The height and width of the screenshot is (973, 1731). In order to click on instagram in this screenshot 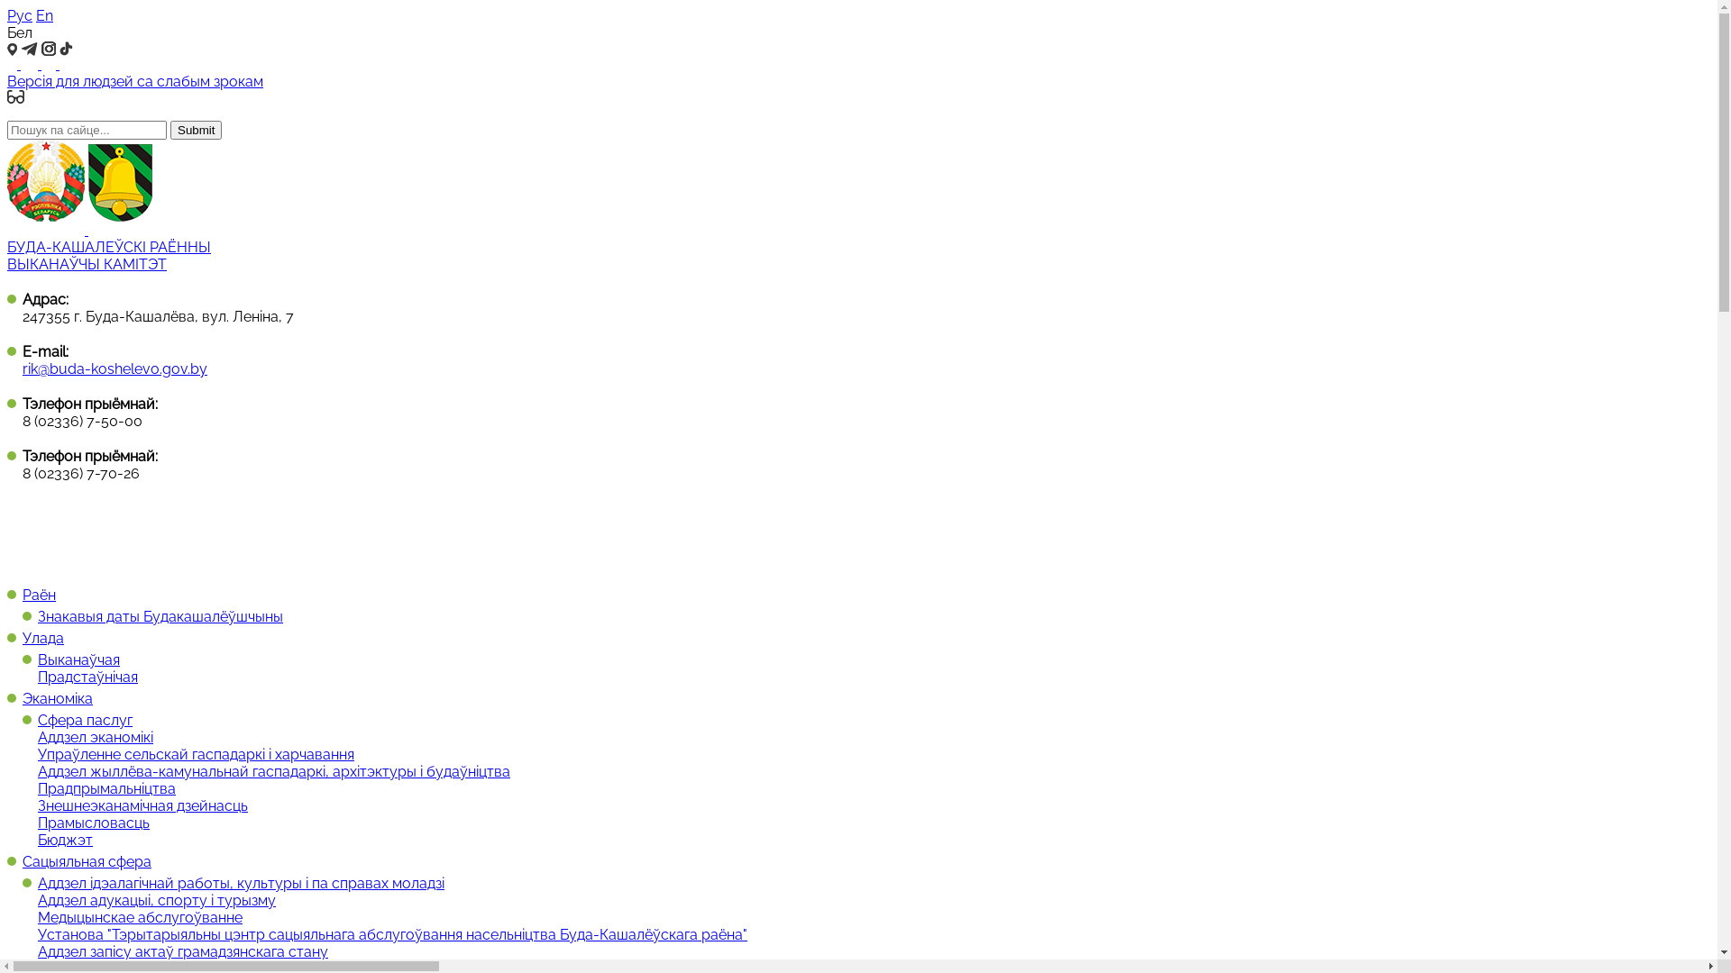, I will do `click(49, 49)`.